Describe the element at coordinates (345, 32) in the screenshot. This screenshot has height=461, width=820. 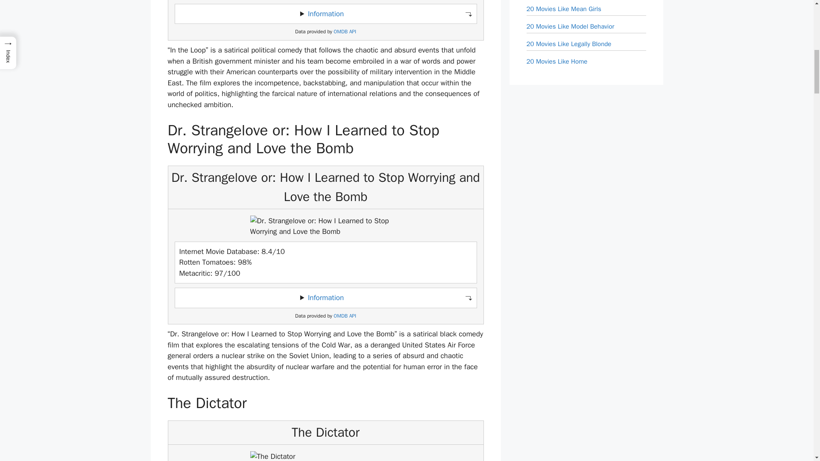
I see `Open Movie Database API` at that location.